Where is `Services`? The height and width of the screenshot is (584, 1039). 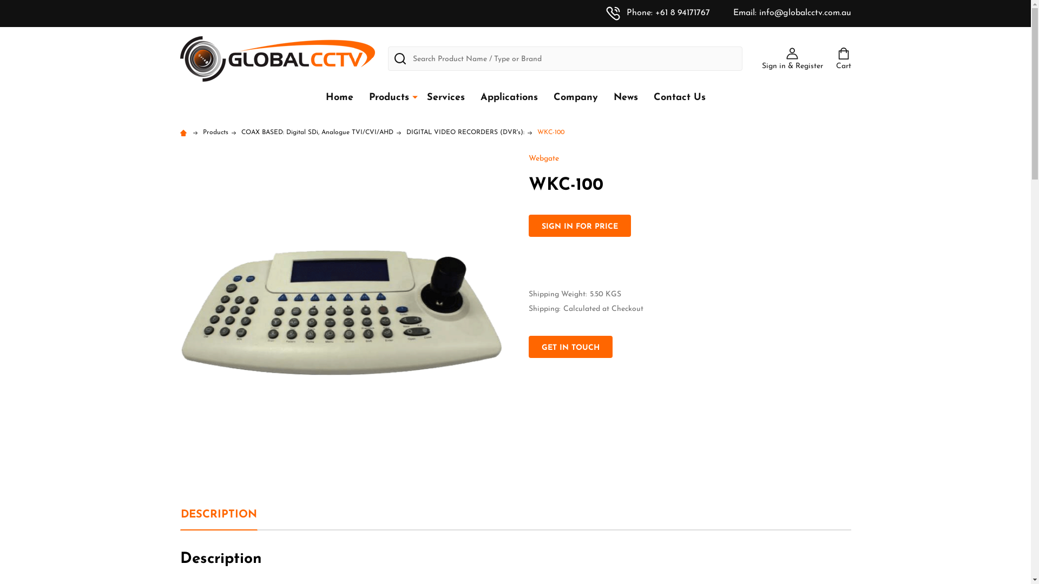 Services is located at coordinates (445, 97).